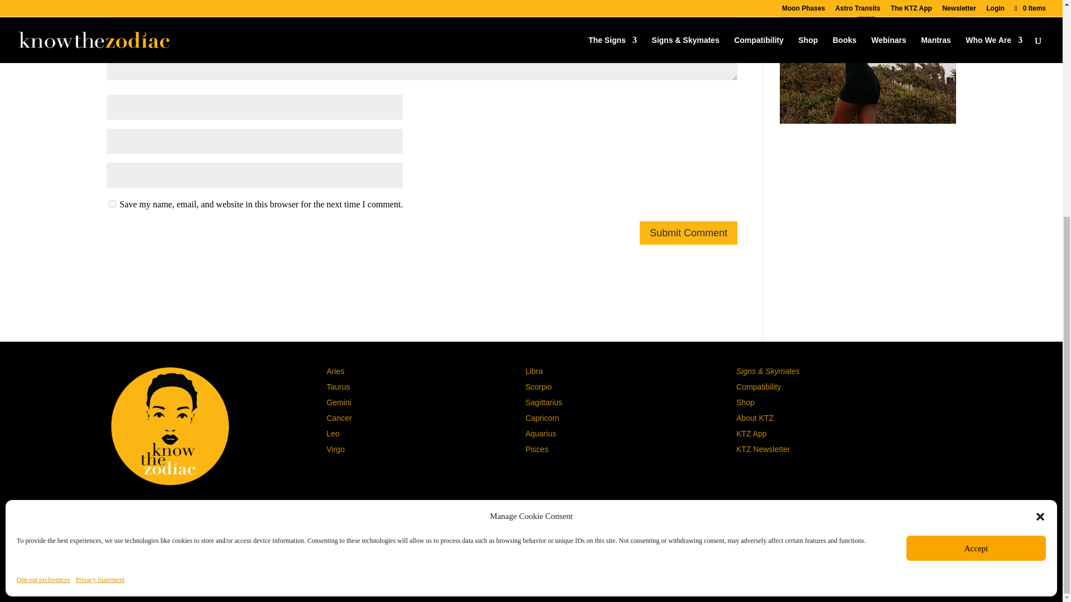  I want to click on Accept, so click(976, 215).